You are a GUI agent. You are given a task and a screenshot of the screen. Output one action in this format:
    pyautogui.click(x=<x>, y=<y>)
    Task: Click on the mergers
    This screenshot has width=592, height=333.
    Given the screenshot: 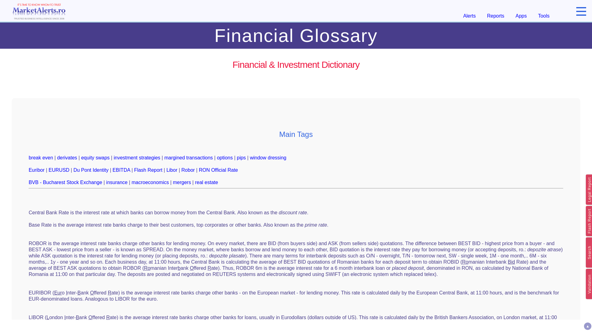 What is the action you would take?
    pyautogui.click(x=182, y=183)
    